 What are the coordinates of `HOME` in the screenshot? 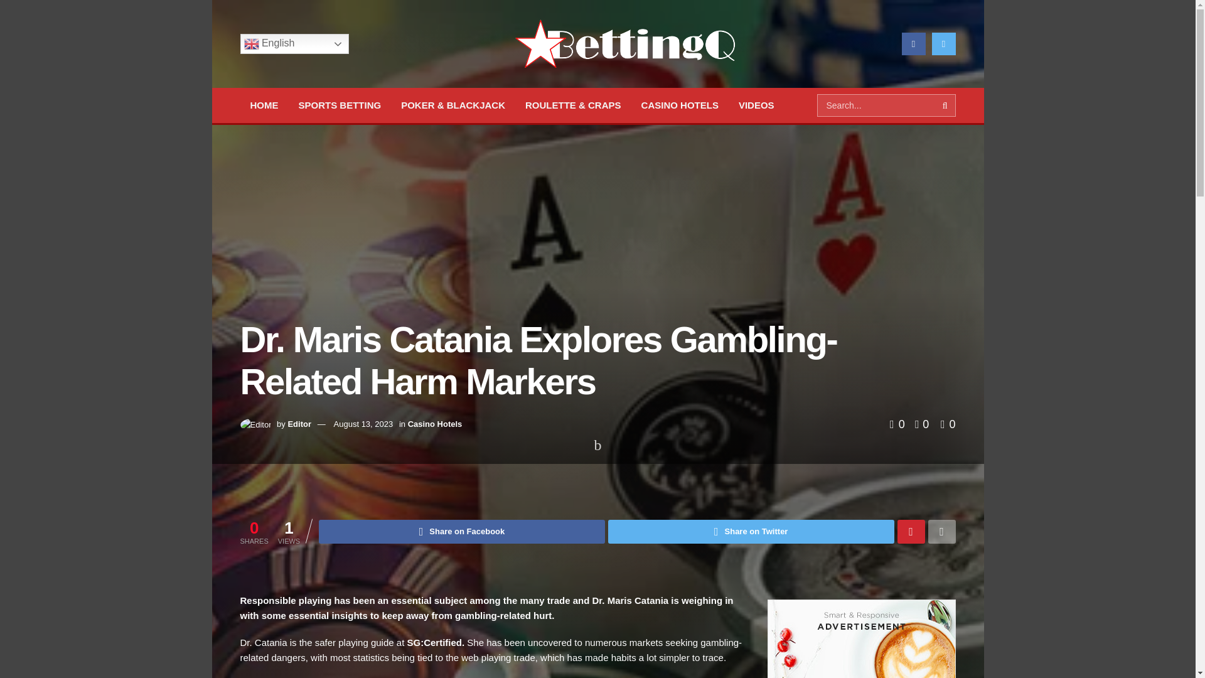 It's located at (264, 105).